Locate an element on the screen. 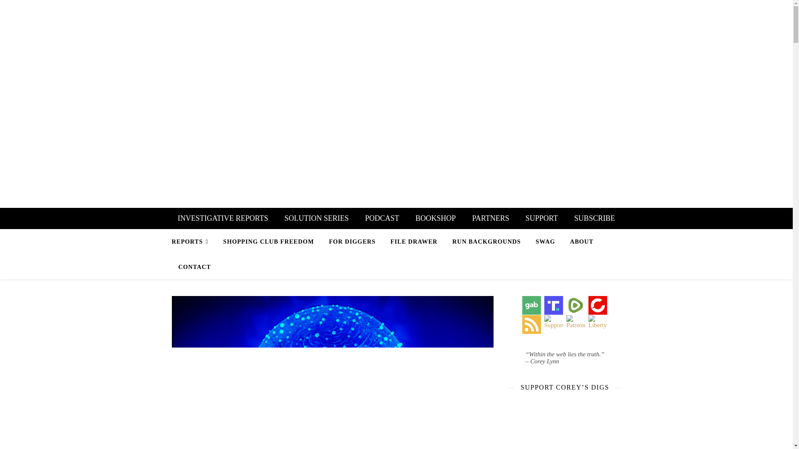  ABOUT is located at coordinates (582, 241).